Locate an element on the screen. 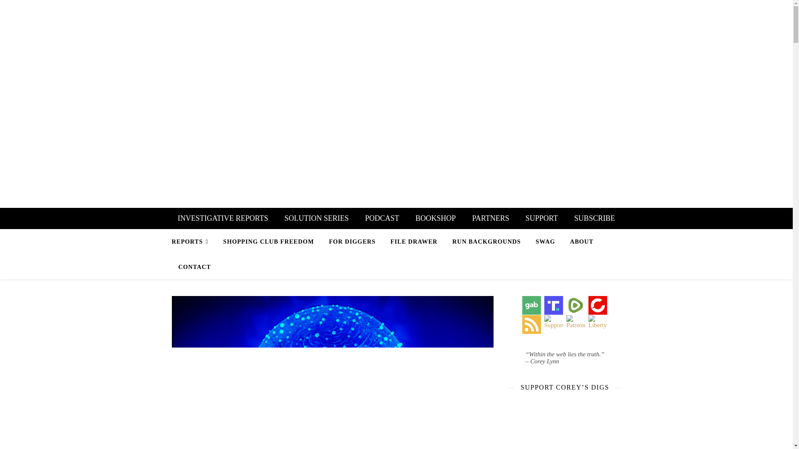  ABOUT is located at coordinates (582, 241).